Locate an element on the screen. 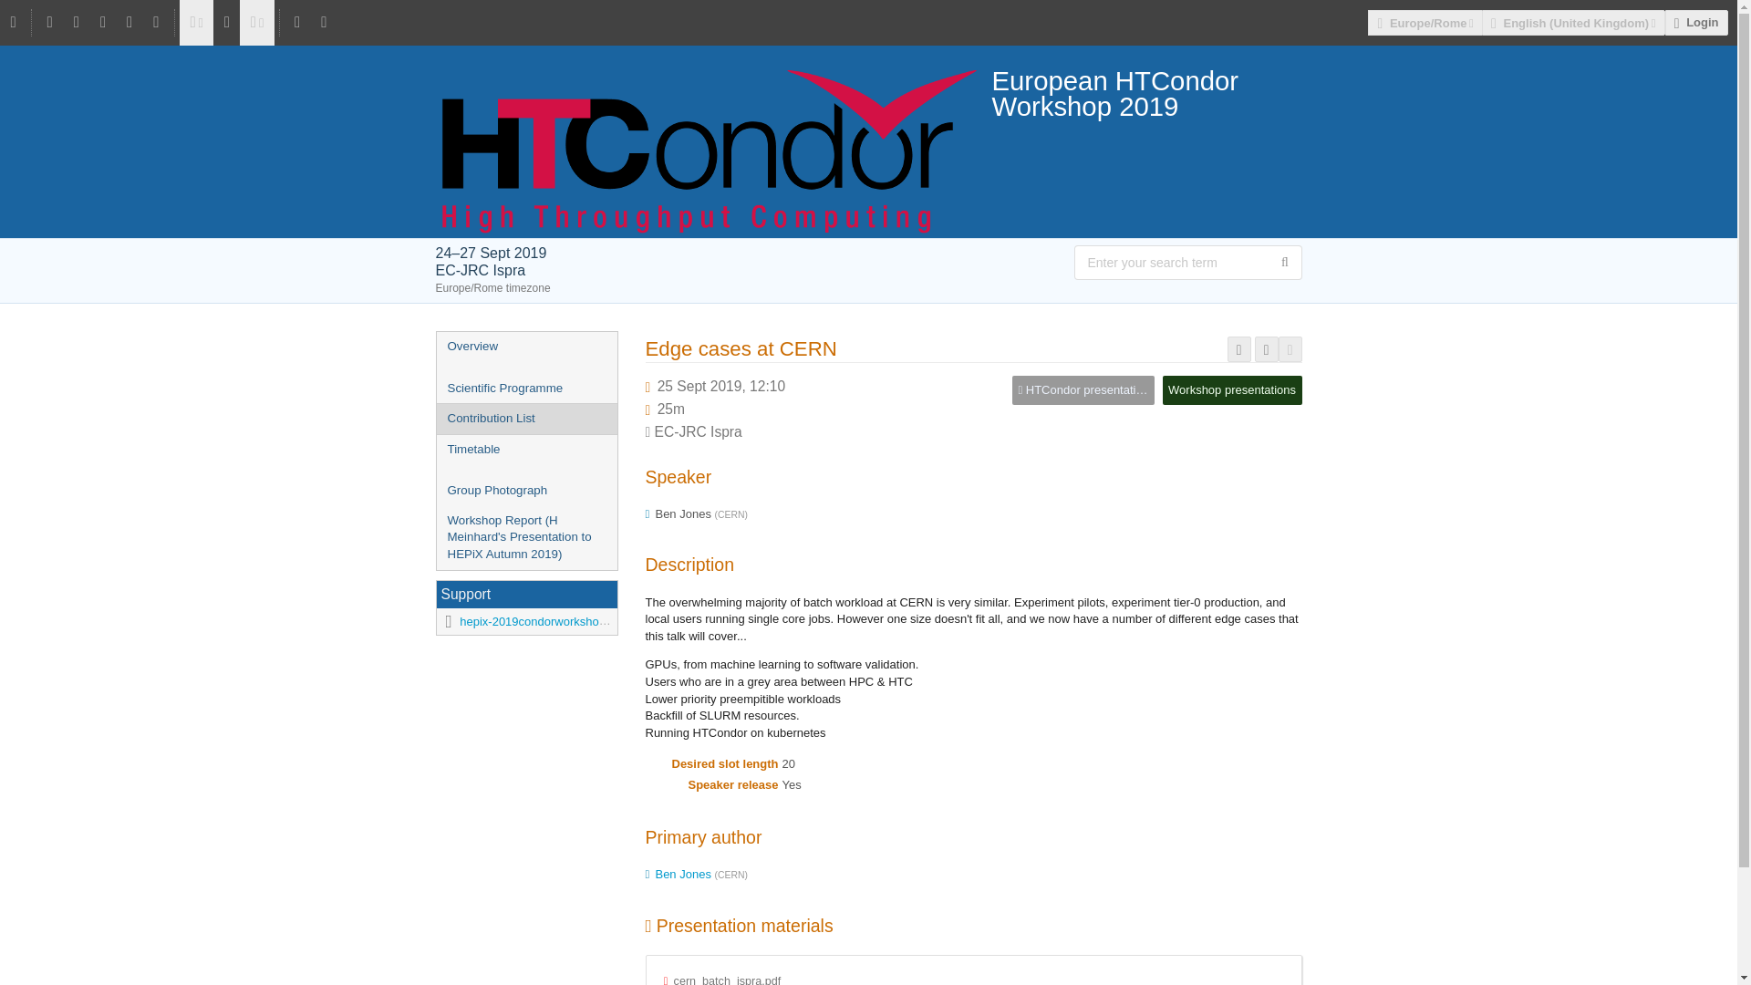 This screenshot has width=1751, height=985. Overview is located at coordinates (525, 347).